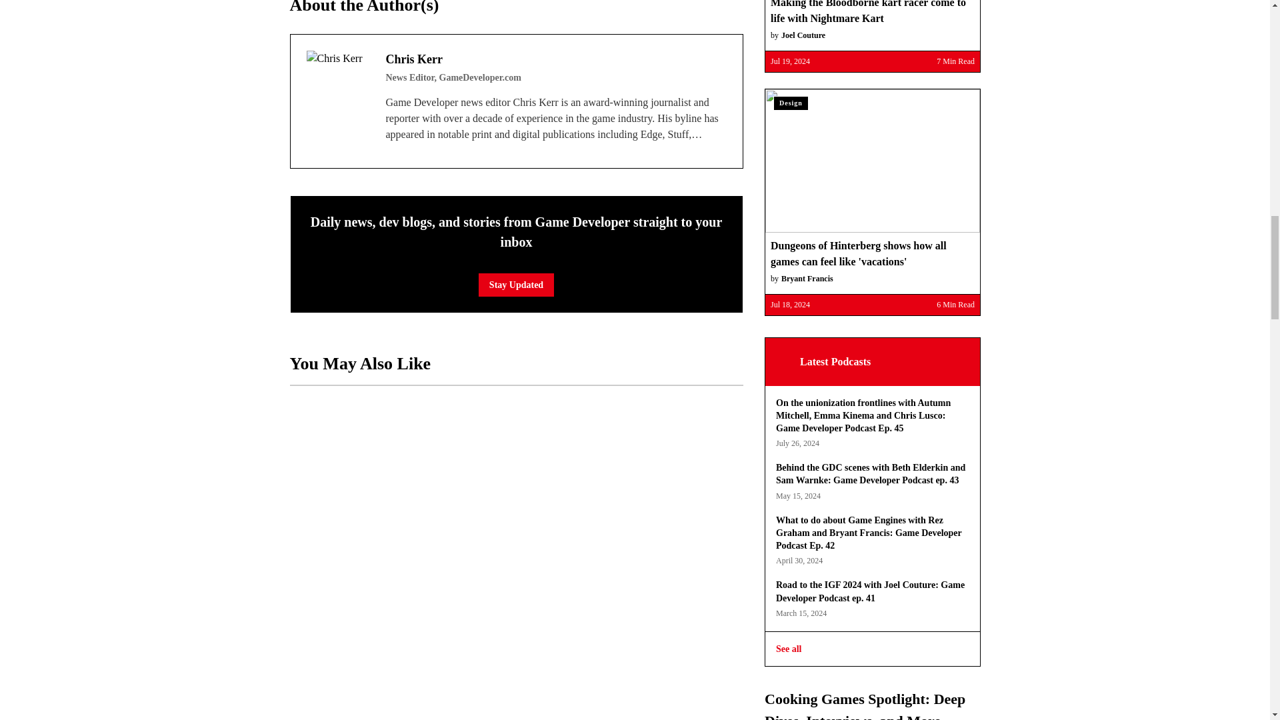 The image size is (1280, 720). What do you see at coordinates (338, 81) in the screenshot?
I see `Chris Kerr` at bounding box center [338, 81].